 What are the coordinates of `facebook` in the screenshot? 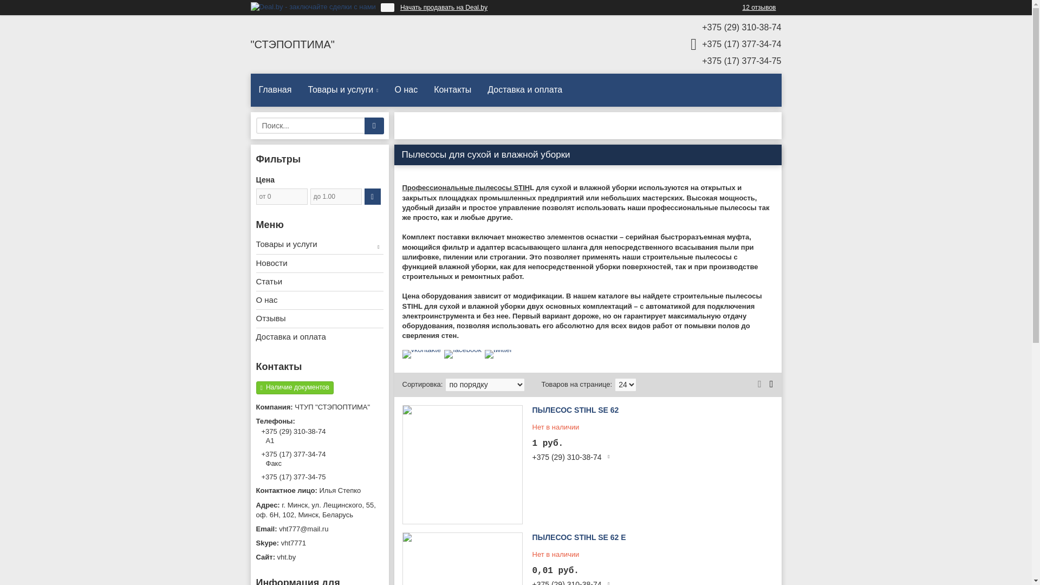 It's located at (463, 350).